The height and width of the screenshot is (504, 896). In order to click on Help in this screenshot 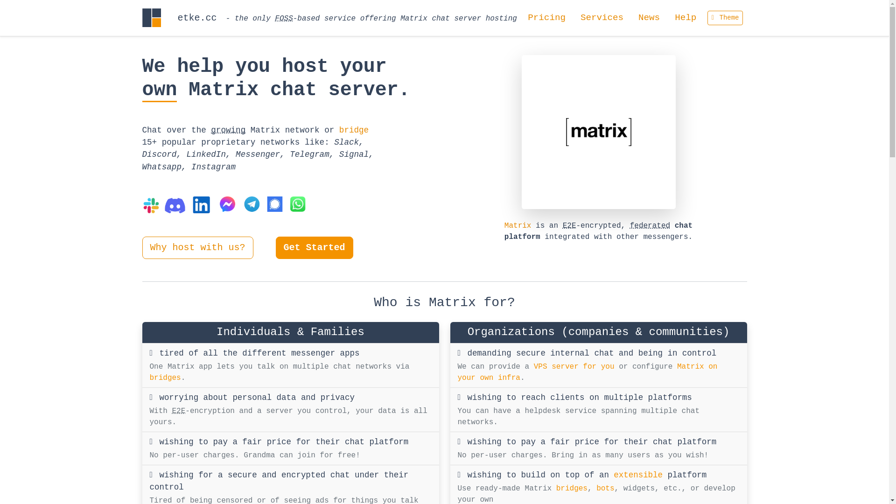, I will do `click(686, 18)`.